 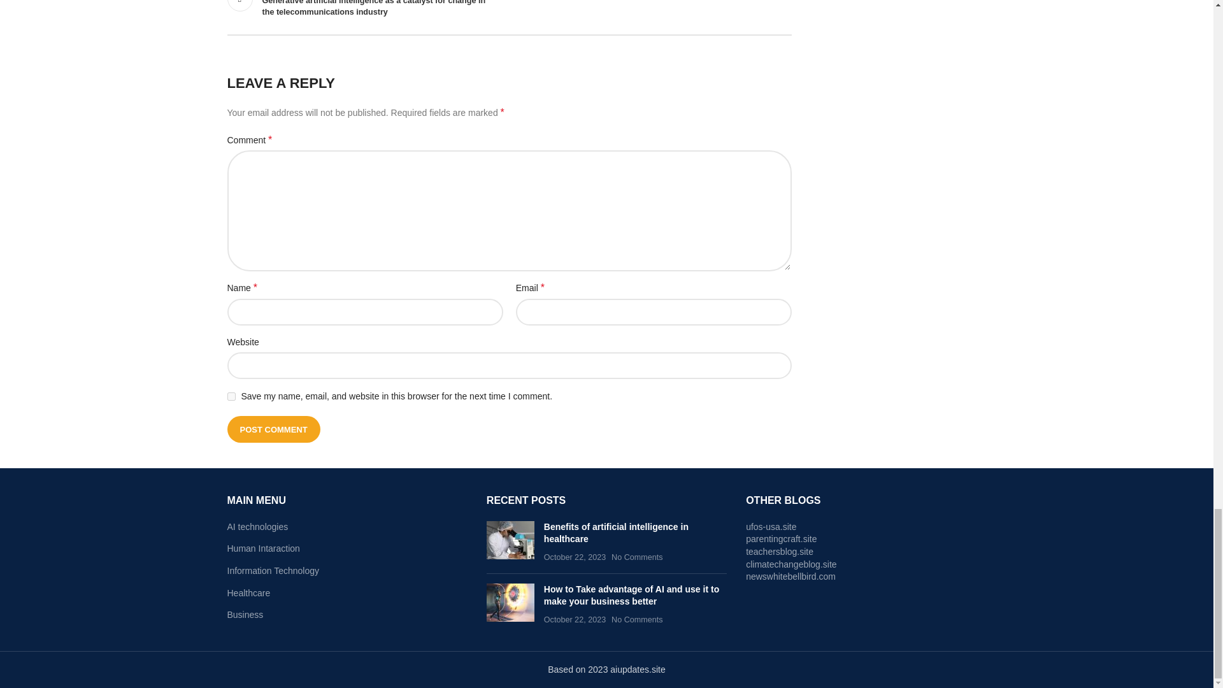 I want to click on yes, so click(x=231, y=396).